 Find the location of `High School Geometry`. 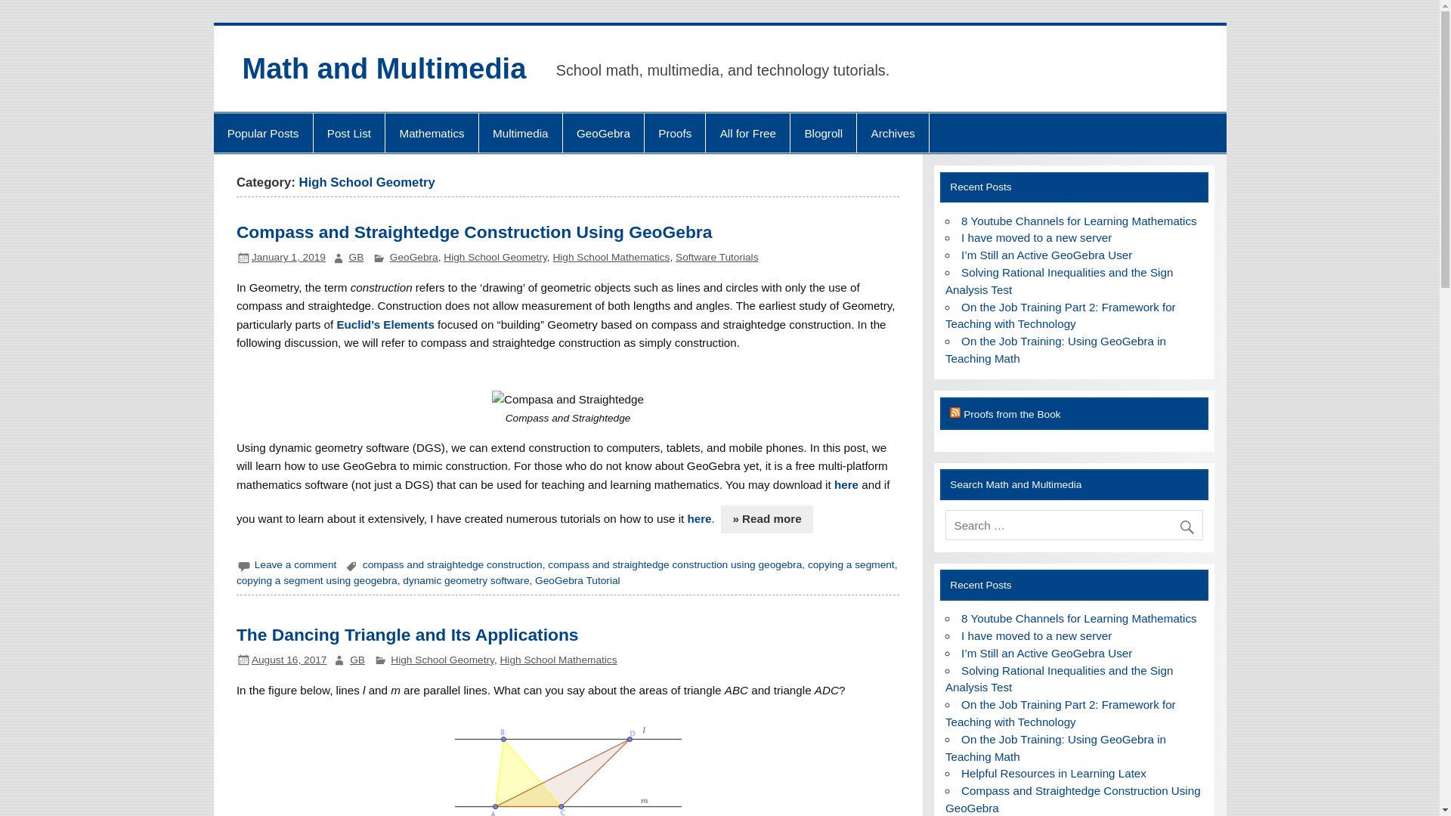

High School Geometry is located at coordinates (442, 660).